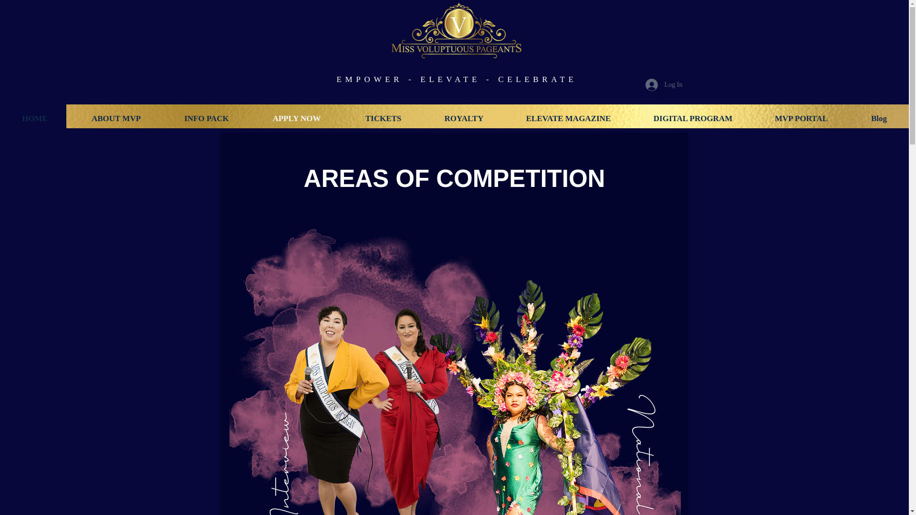 This screenshot has width=916, height=515. Describe the element at coordinates (693, 118) in the screenshot. I see `DIGITAL PROGRAM` at that location.